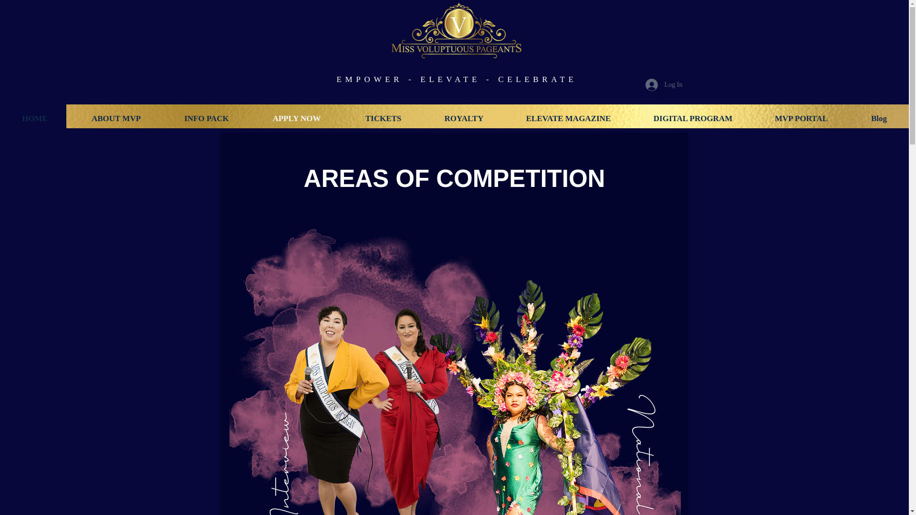 This screenshot has width=916, height=515. Describe the element at coordinates (693, 118) in the screenshot. I see `DIGITAL PROGRAM` at that location.